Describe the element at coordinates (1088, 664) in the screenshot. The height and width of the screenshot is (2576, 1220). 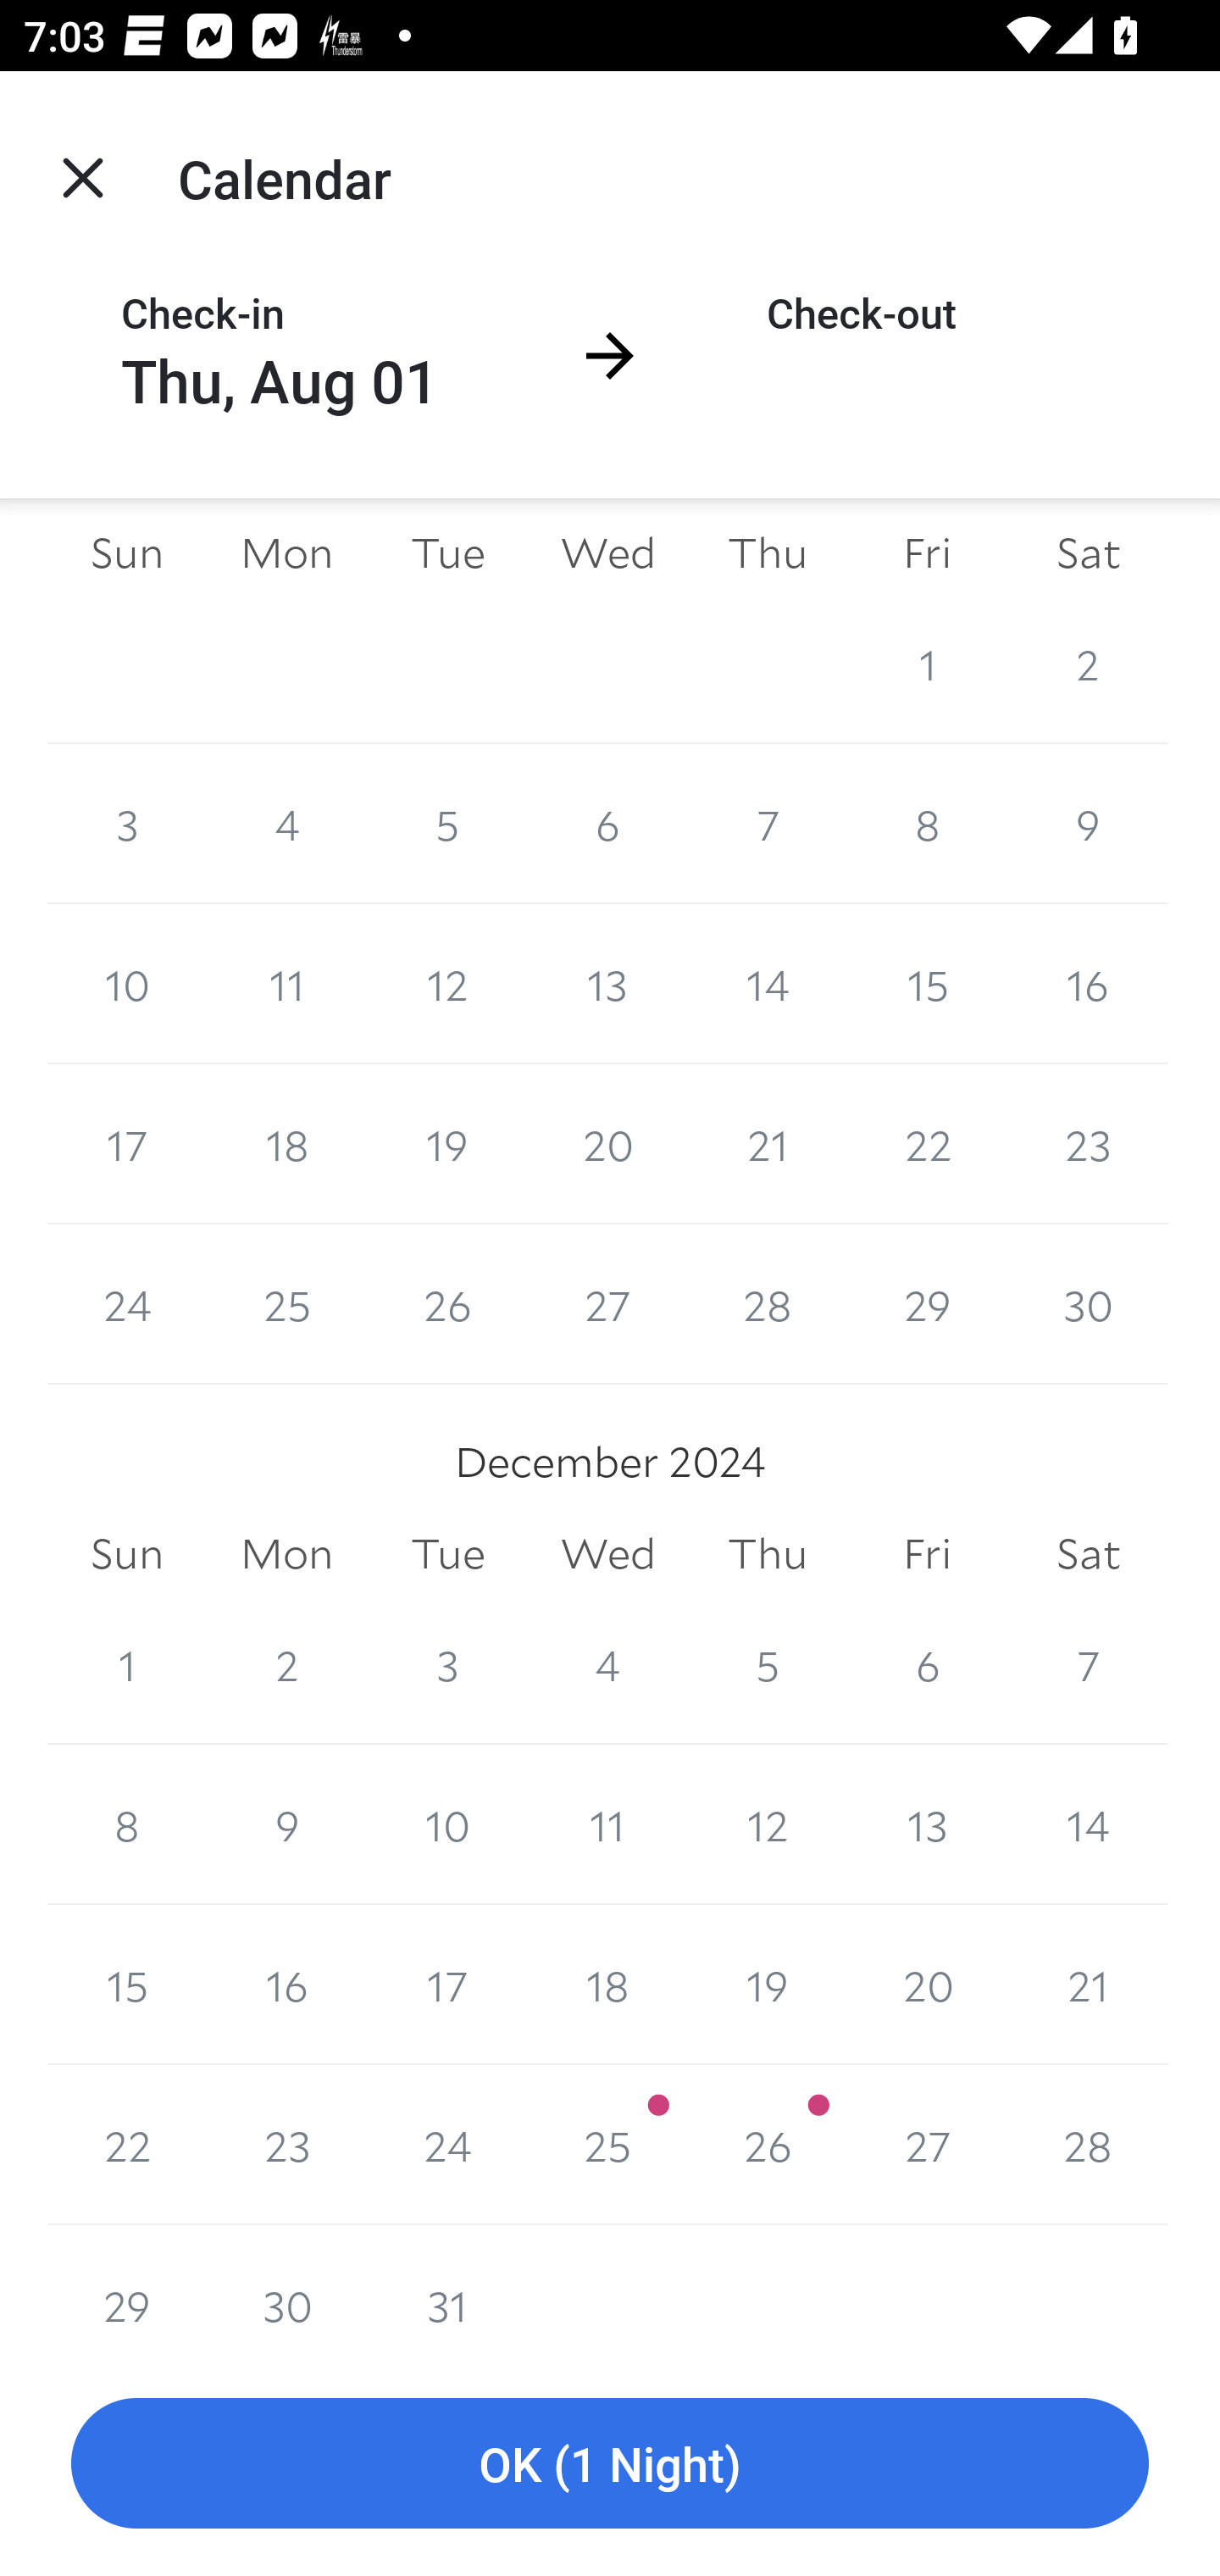
I see `2 2 November 2024` at that location.